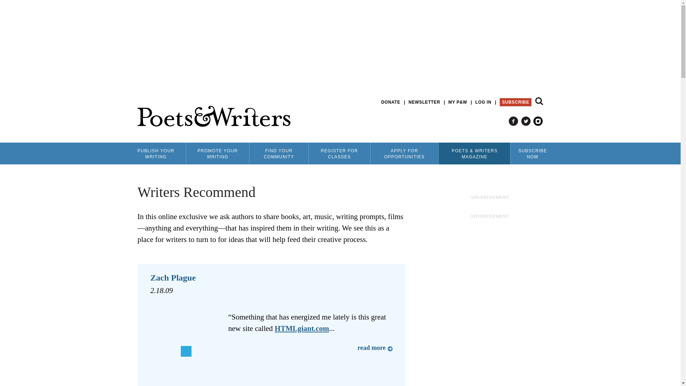 This screenshot has height=386, width=686. I want to click on DONATE, so click(391, 102).